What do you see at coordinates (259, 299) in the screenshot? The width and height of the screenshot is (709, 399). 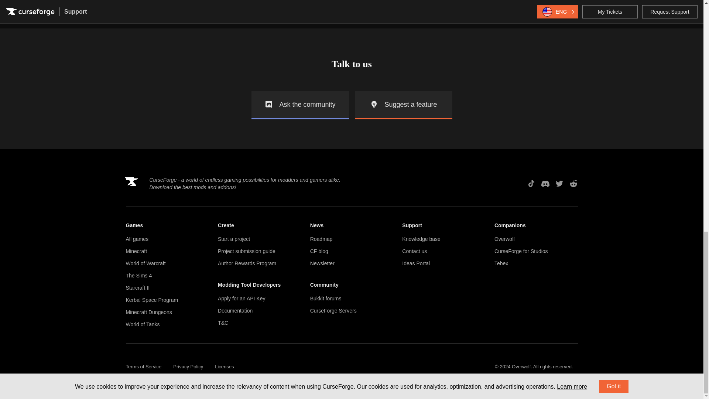 I see `Apply for an API Key` at bounding box center [259, 299].